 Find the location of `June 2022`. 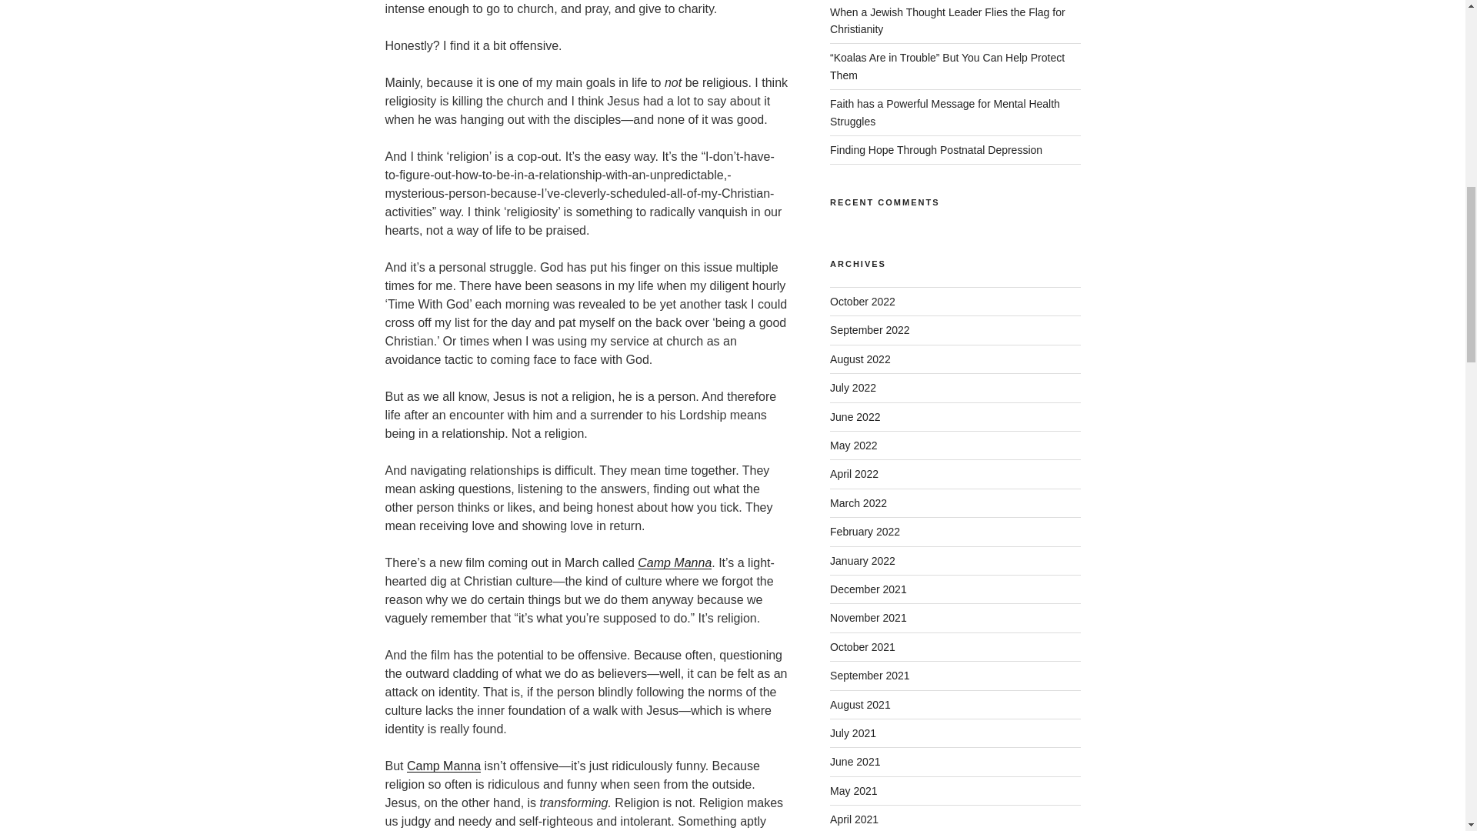

June 2022 is located at coordinates (855, 416).